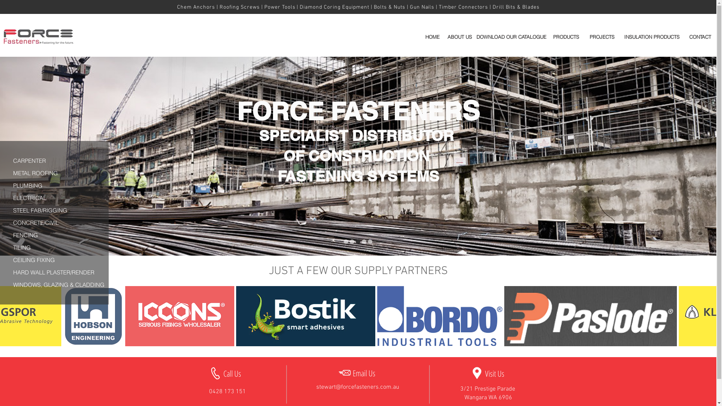 The width and height of the screenshot is (722, 406). What do you see at coordinates (358, 387) in the screenshot?
I see `stewart@forcefasteners.com.au` at bounding box center [358, 387].